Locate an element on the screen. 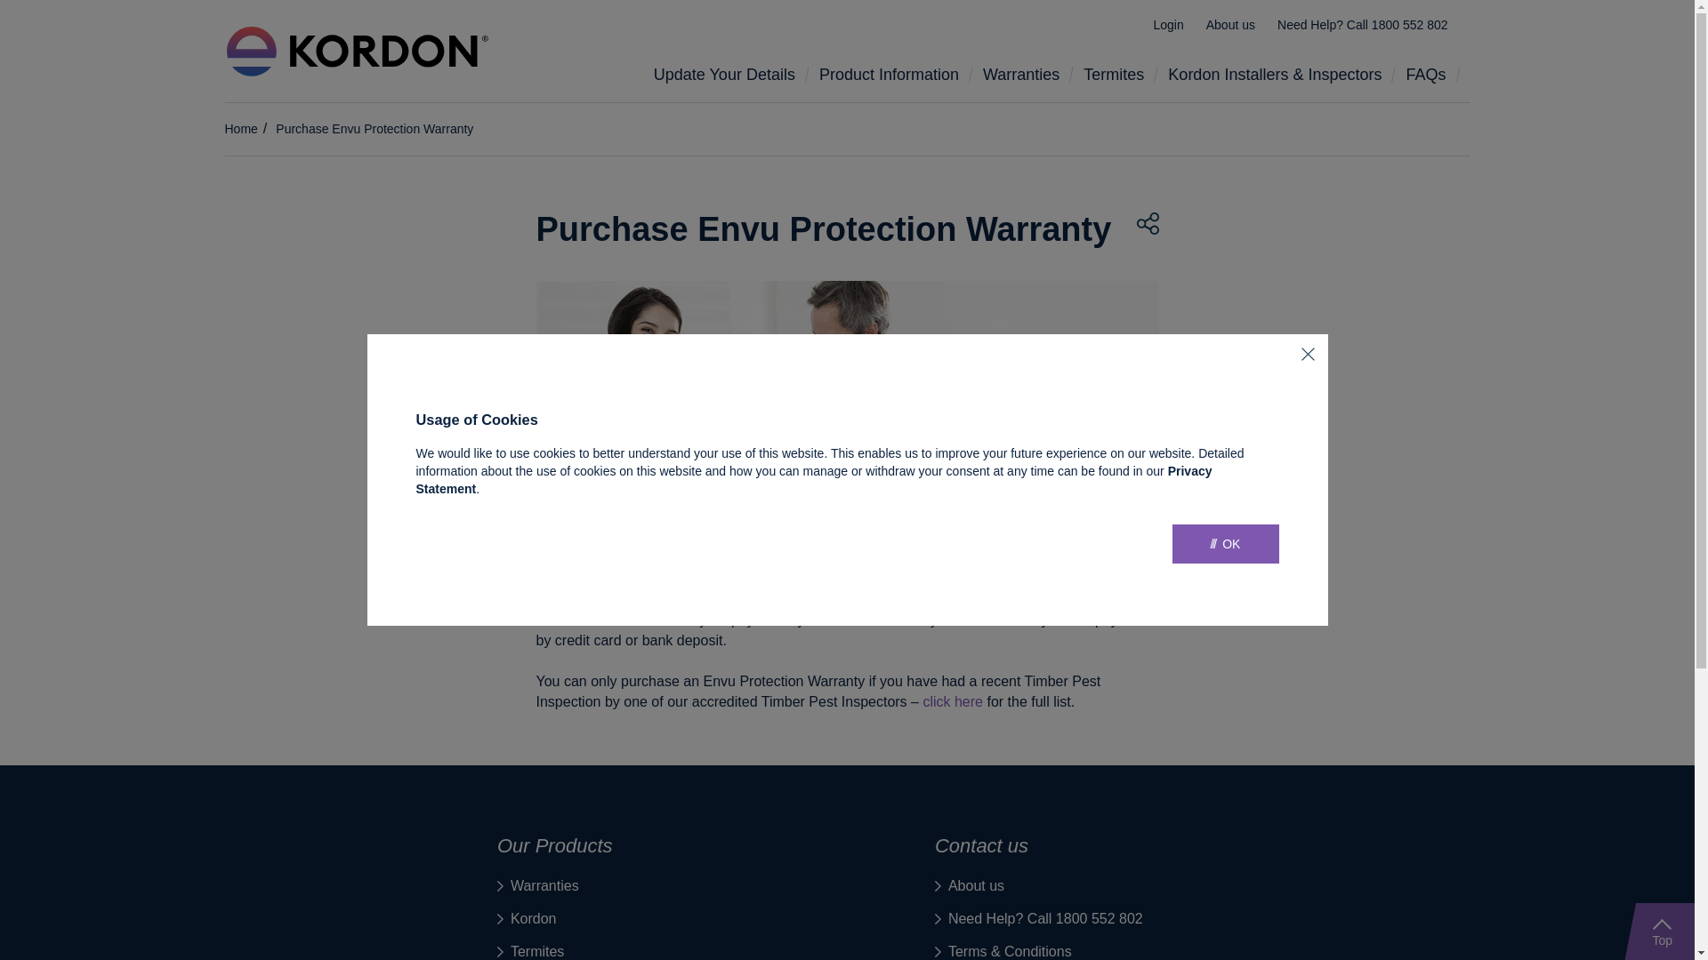 The image size is (1708, 960). Need Help? Call 1800 552 802 is located at coordinates (1363, 25).